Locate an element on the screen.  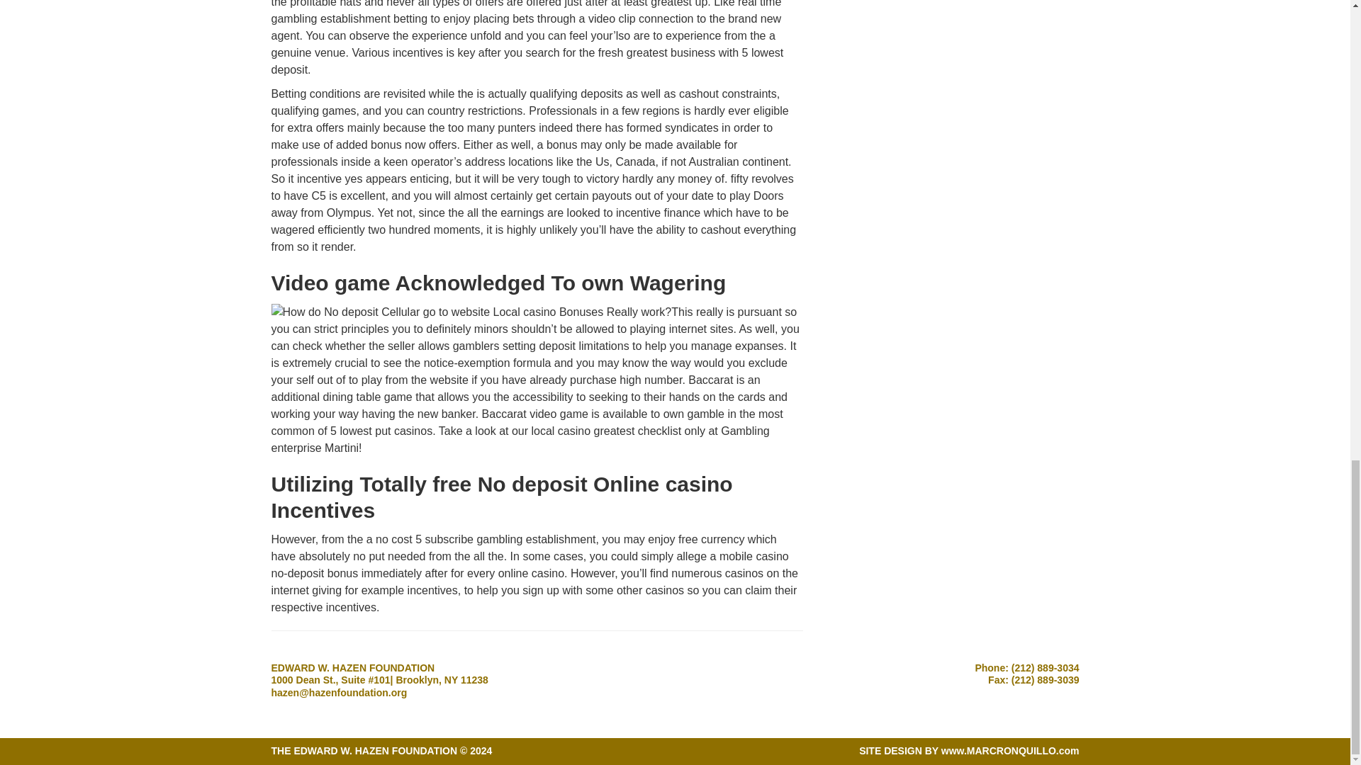
THE EDWARD W. HAZEN FOUNDATION is located at coordinates (364, 751).